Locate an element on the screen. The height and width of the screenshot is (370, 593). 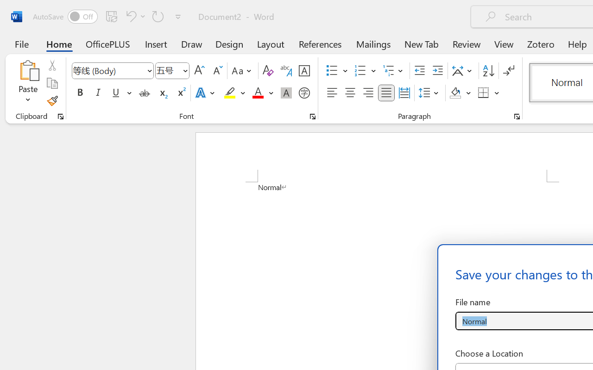
Font is located at coordinates (108, 70).